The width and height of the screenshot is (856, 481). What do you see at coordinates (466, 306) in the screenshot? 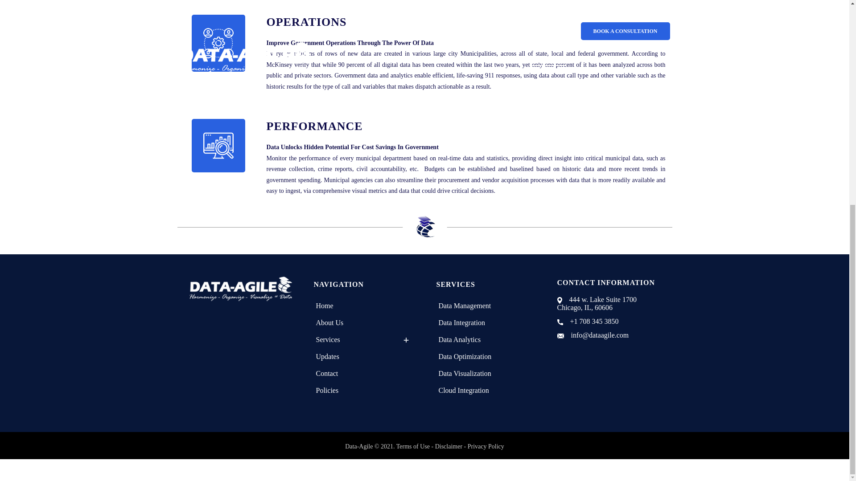
I see `Data Management` at bounding box center [466, 306].